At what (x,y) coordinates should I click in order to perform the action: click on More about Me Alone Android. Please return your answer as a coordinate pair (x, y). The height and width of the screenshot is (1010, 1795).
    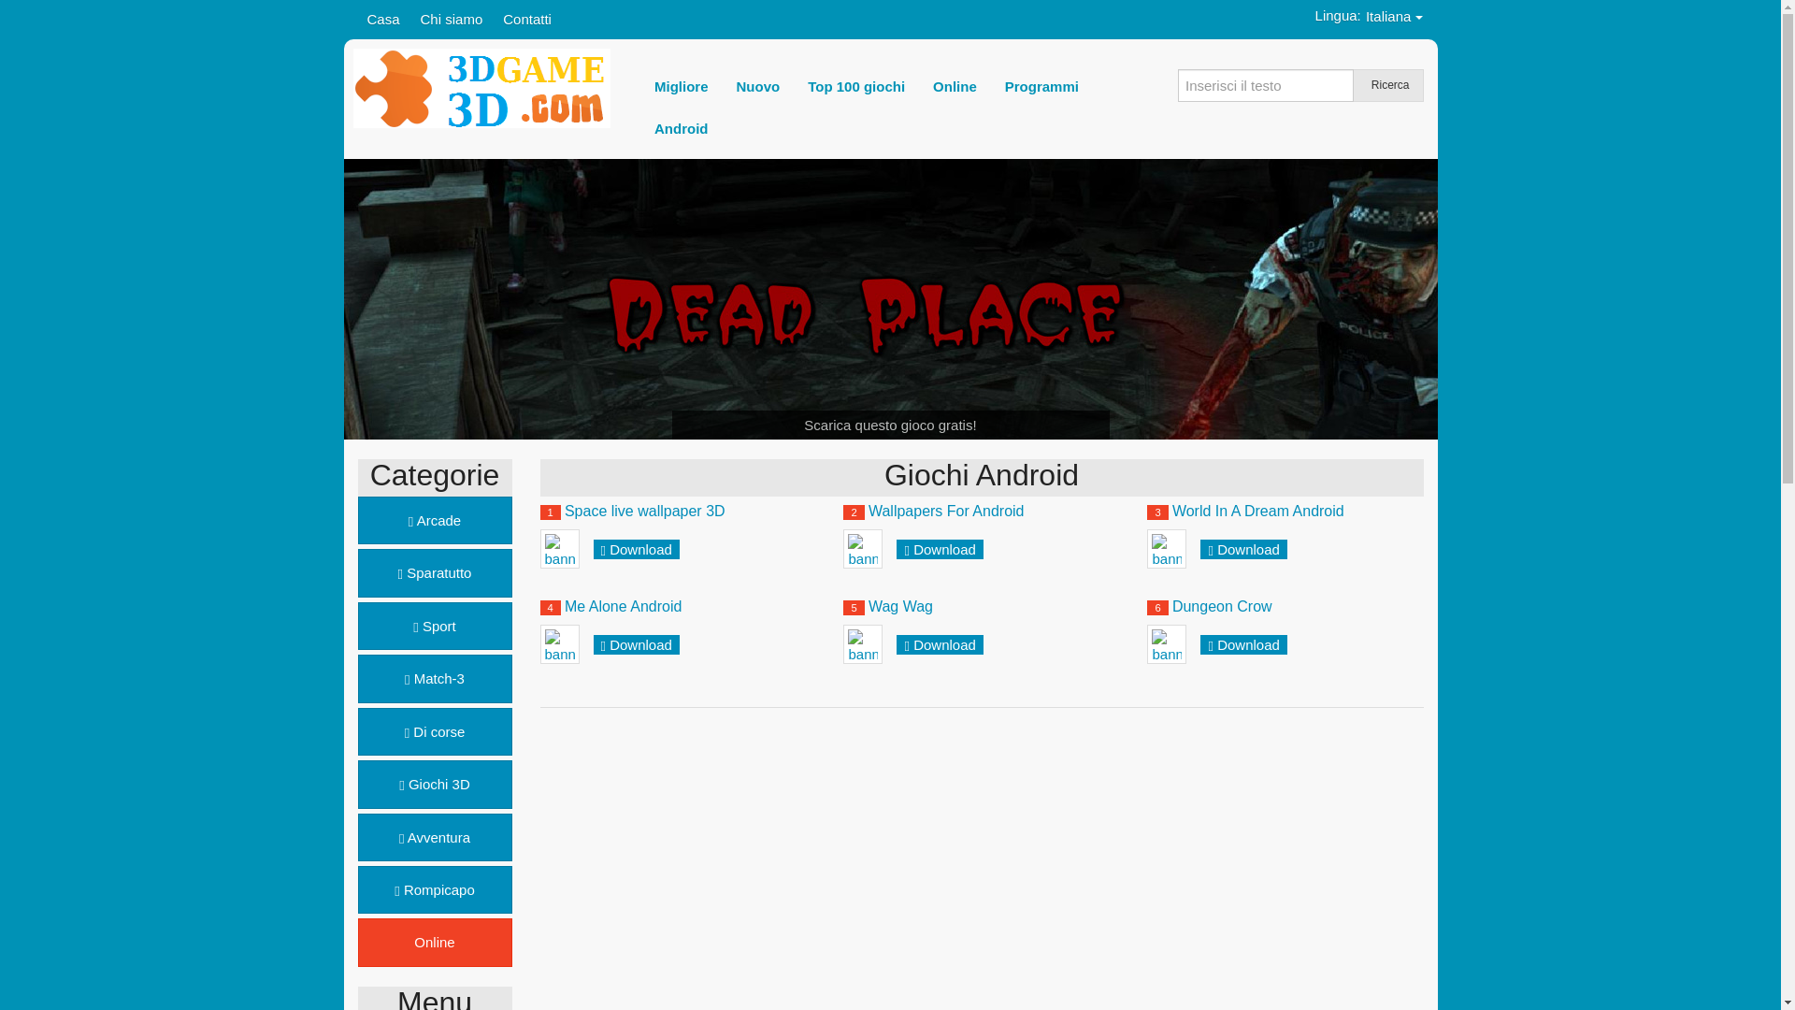
    Looking at the image, I should click on (560, 644).